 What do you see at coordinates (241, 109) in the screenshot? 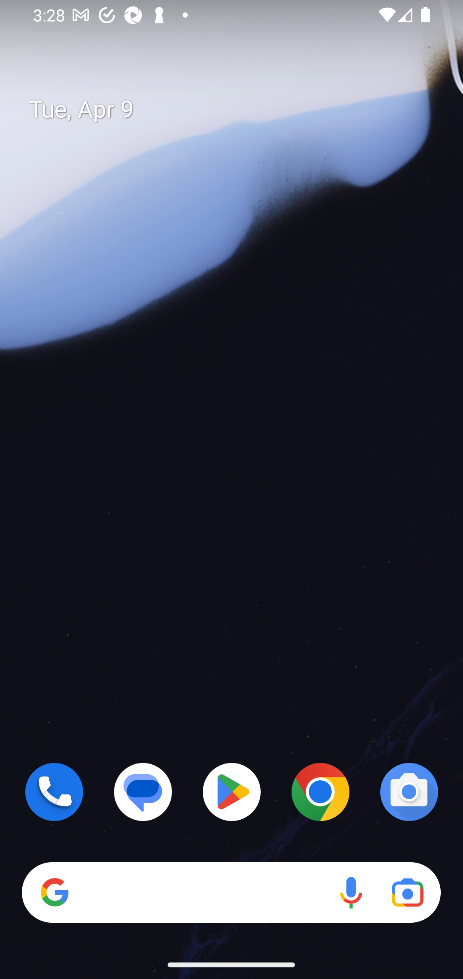
I see `Tue, Apr 9` at bounding box center [241, 109].